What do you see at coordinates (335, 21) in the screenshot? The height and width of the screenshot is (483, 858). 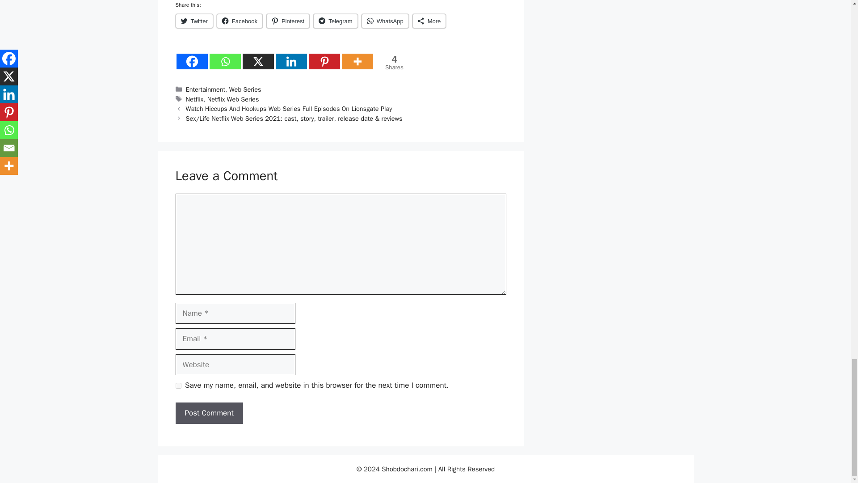 I see `Telegram` at bounding box center [335, 21].